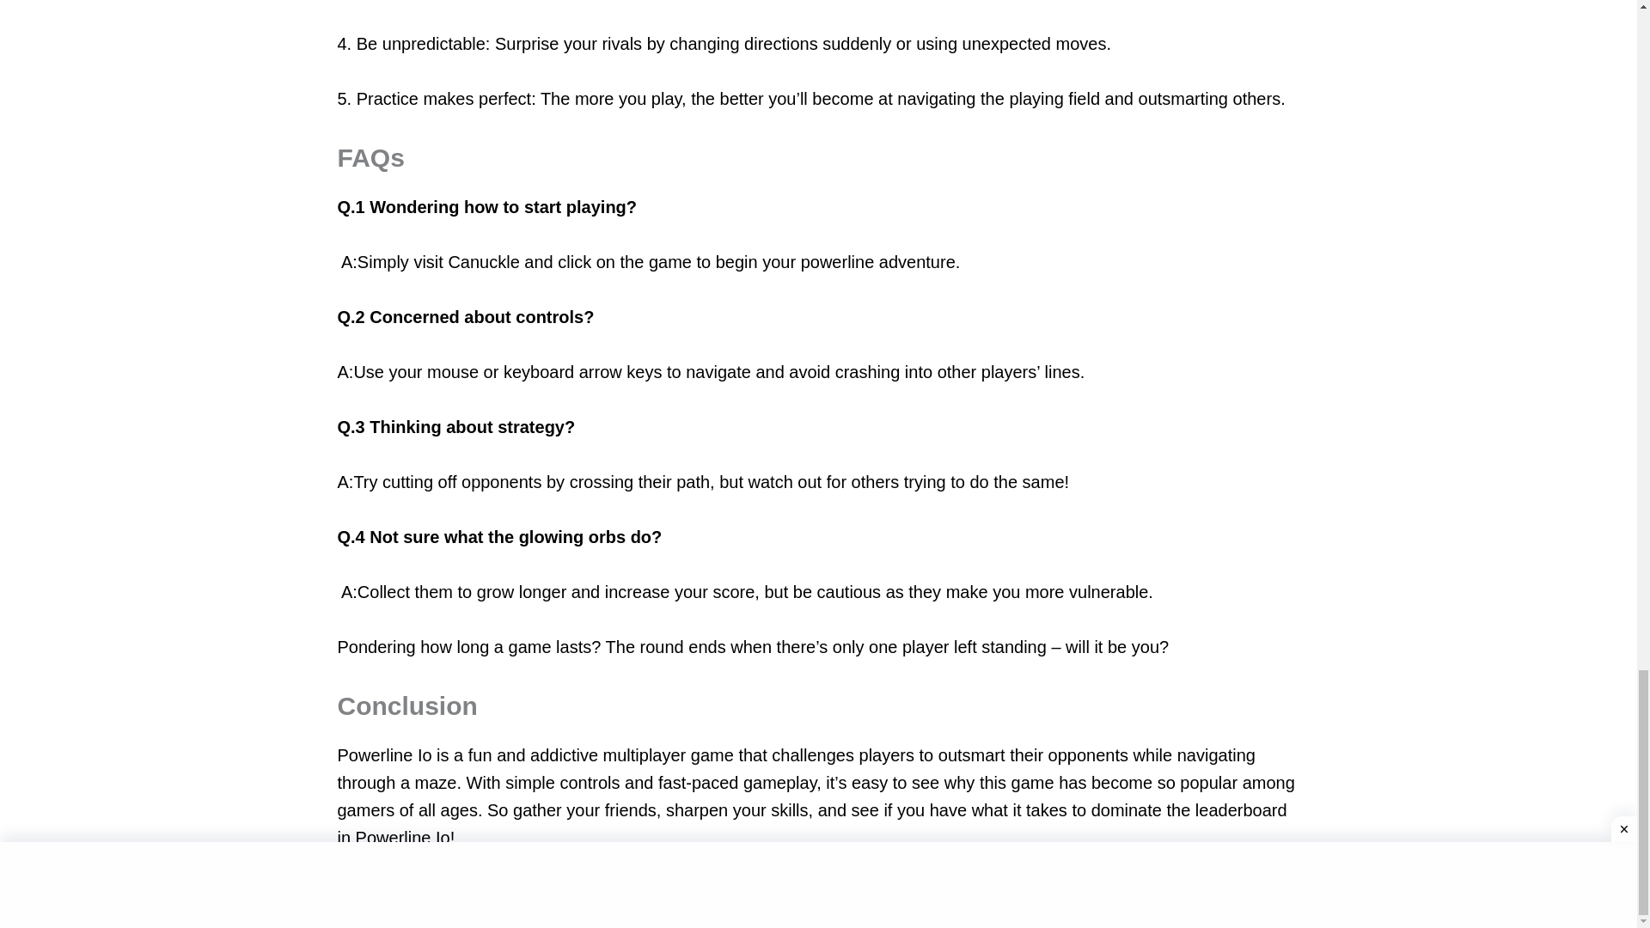 This screenshot has width=1650, height=928. What do you see at coordinates (1014, 907) in the screenshot?
I see `Terms Conditions` at bounding box center [1014, 907].